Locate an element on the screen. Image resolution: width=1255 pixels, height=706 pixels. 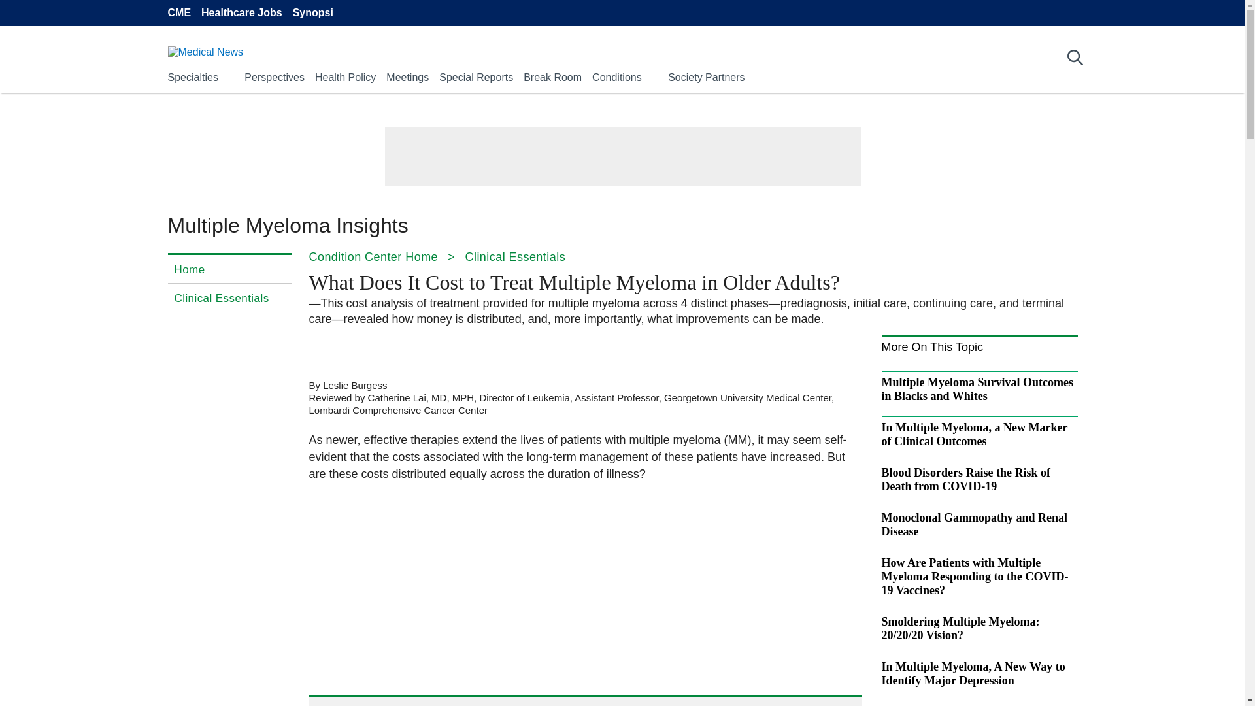
CME is located at coordinates (178, 13).